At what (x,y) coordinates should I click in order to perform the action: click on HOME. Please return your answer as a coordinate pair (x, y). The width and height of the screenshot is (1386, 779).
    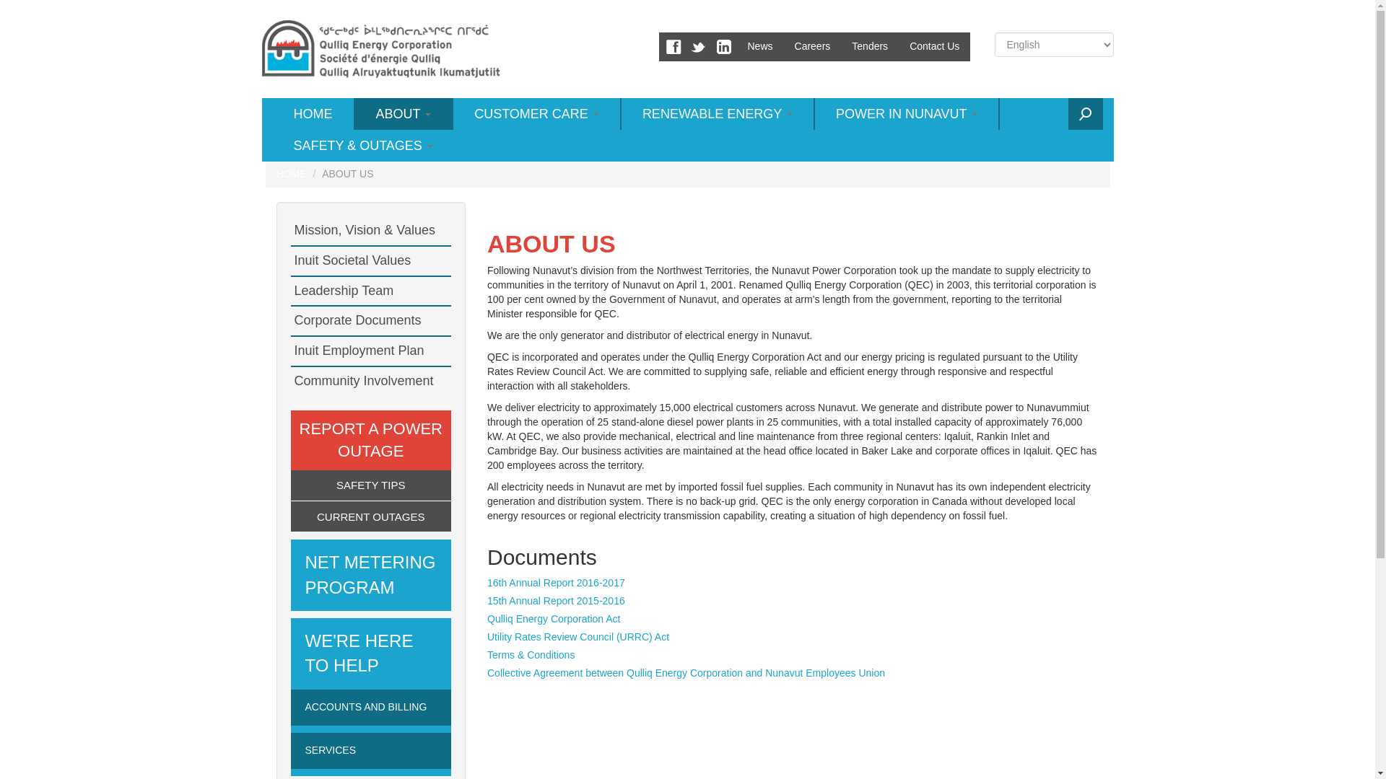
    Looking at the image, I should click on (313, 114).